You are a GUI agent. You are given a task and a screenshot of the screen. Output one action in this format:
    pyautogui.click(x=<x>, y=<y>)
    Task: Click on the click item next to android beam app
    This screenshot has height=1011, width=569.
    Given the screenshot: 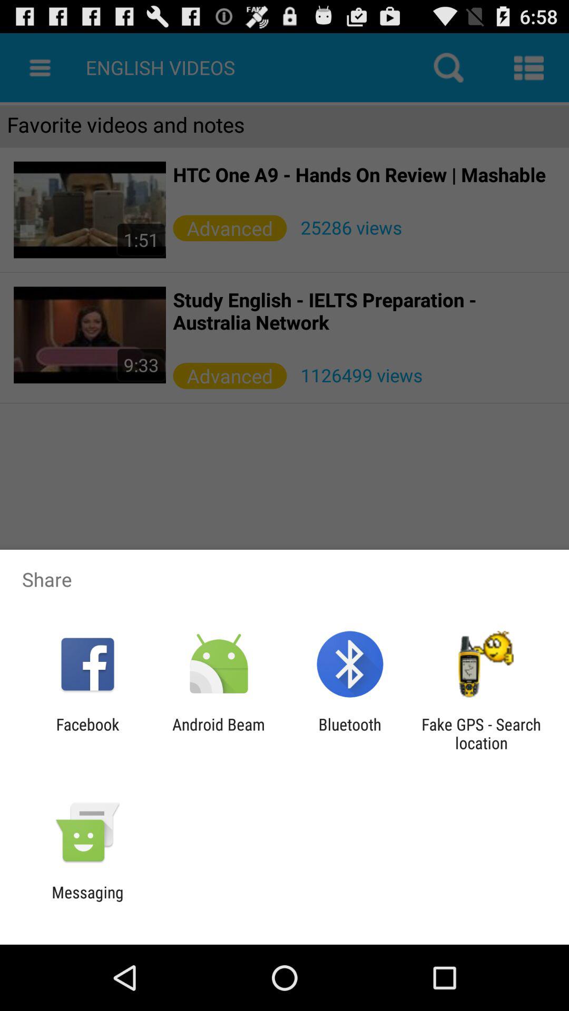 What is the action you would take?
    pyautogui.click(x=350, y=734)
    